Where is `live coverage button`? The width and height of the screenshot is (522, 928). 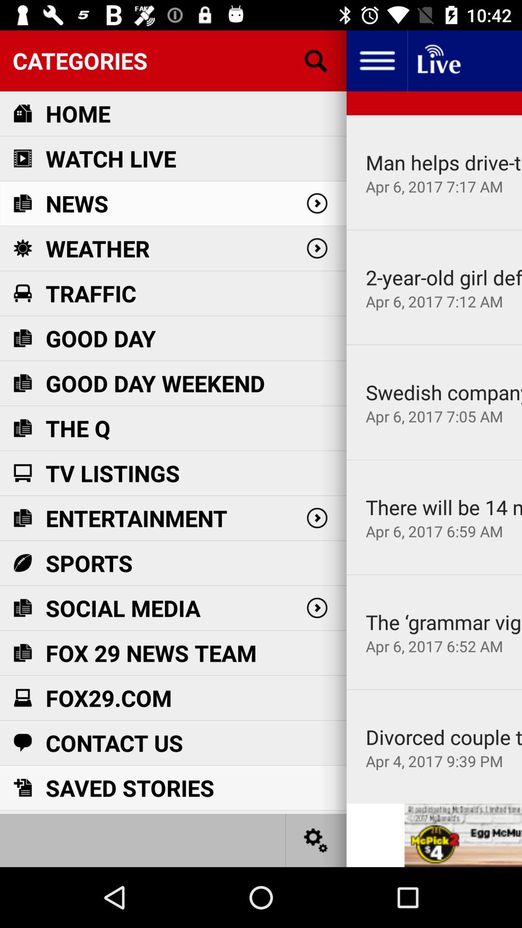
live coverage button is located at coordinates (438, 61).